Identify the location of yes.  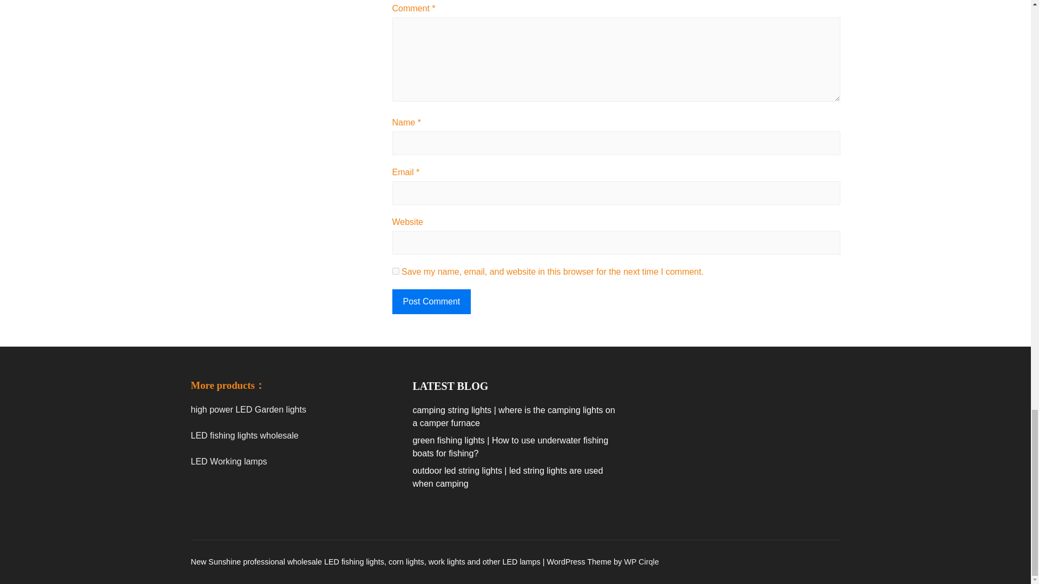
(395, 270).